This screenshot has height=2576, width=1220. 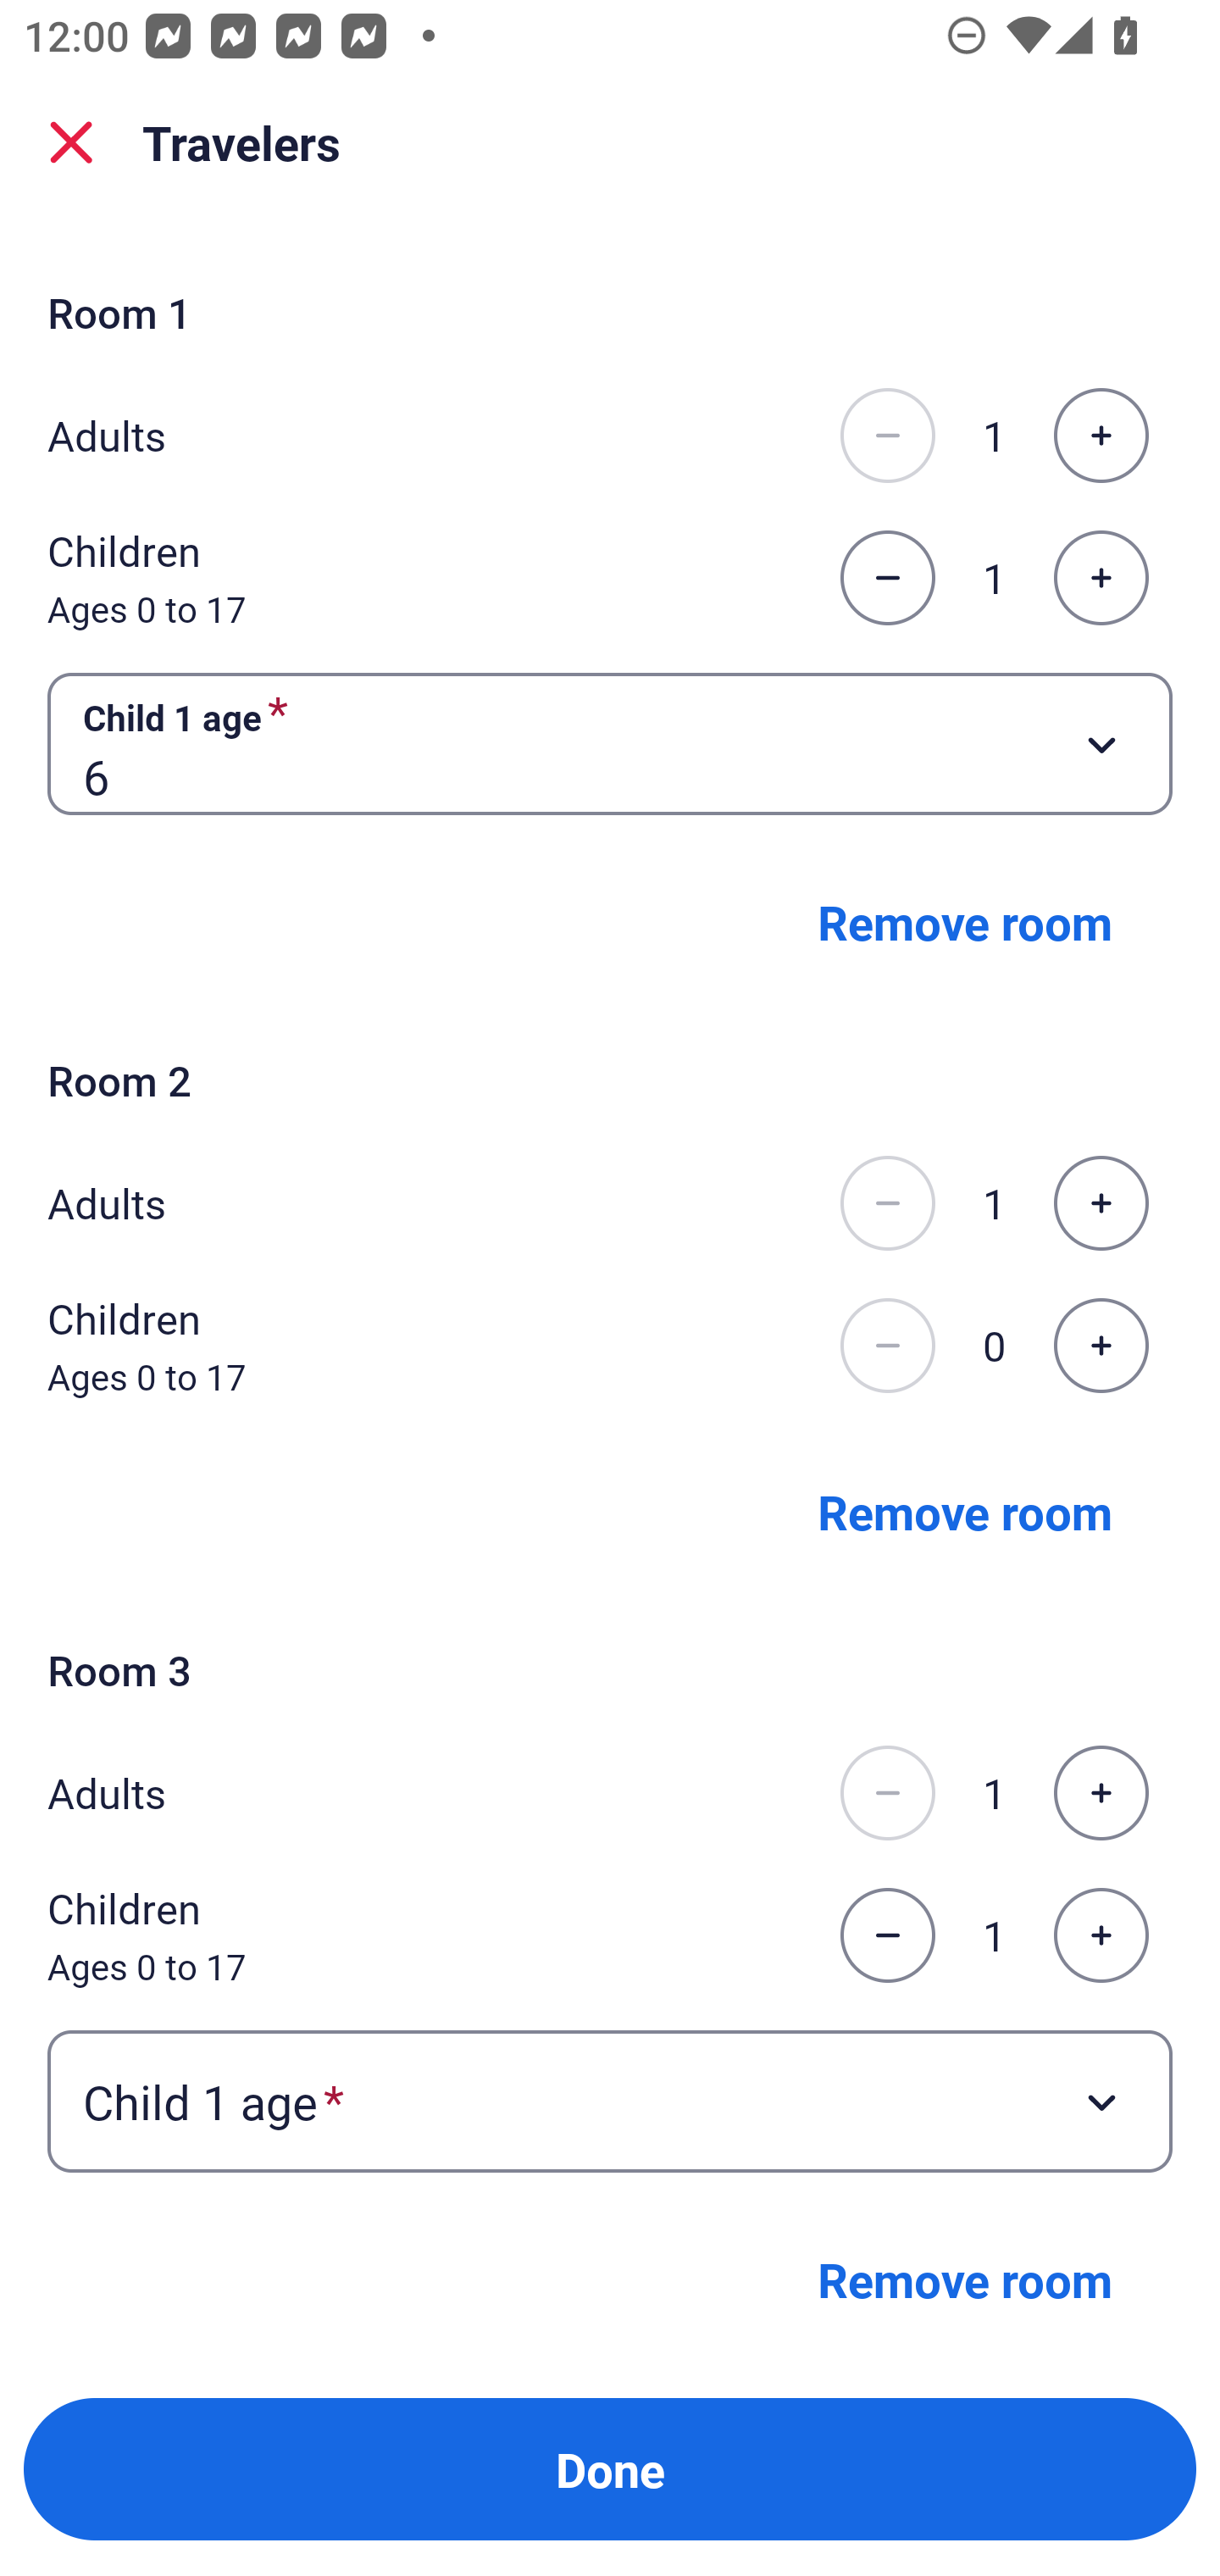 What do you see at coordinates (887, 435) in the screenshot?
I see `Decrease the number of adults` at bounding box center [887, 435].